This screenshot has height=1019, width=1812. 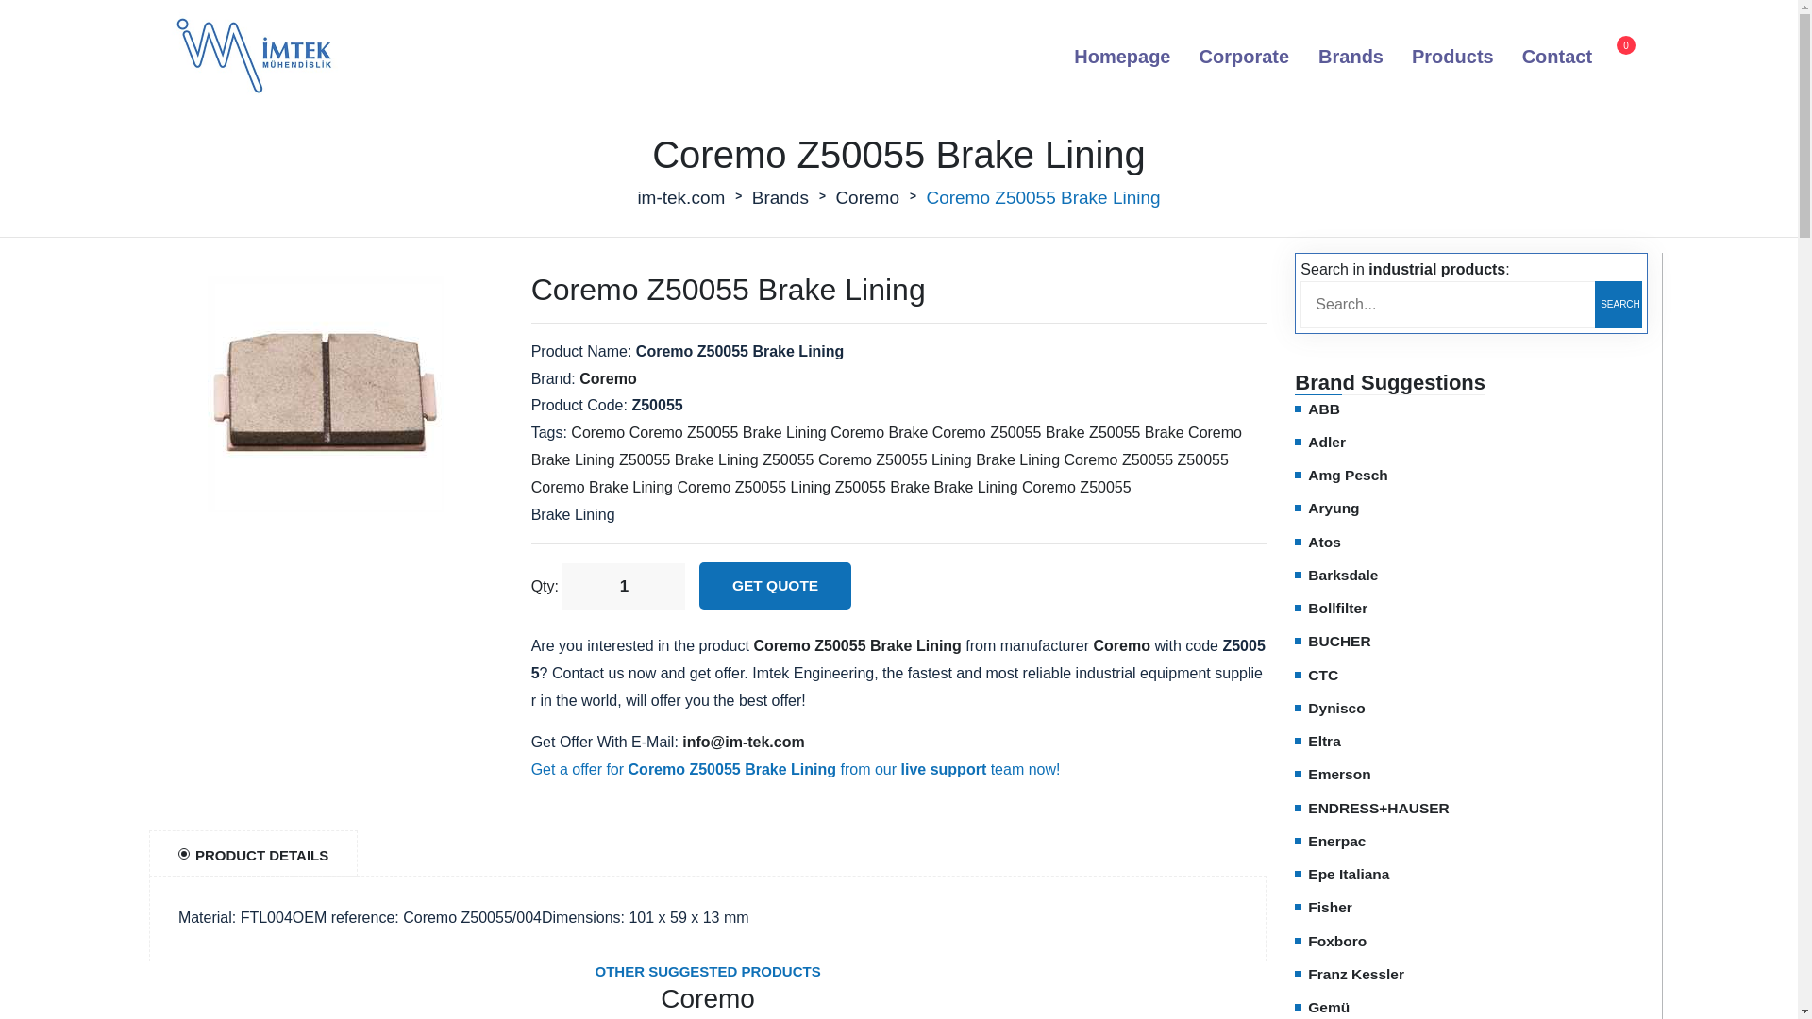 What do you see at coordinates (608, 379) in the screenshot?
I see `Coremo` at bounding box center [608, 379].